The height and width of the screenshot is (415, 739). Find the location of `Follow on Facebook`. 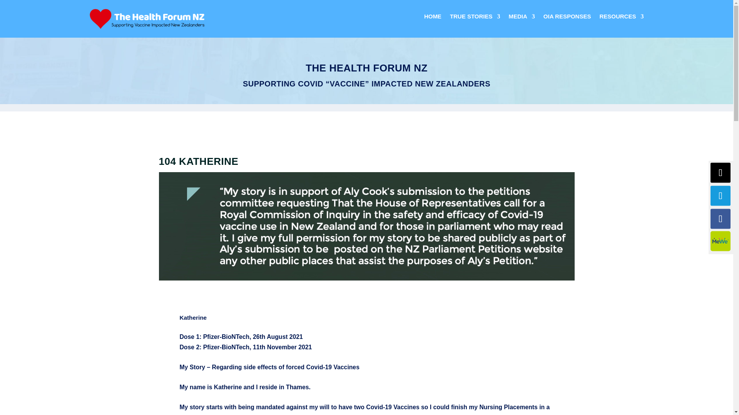

Follow on Facebook is located at coordinates (721, 219).